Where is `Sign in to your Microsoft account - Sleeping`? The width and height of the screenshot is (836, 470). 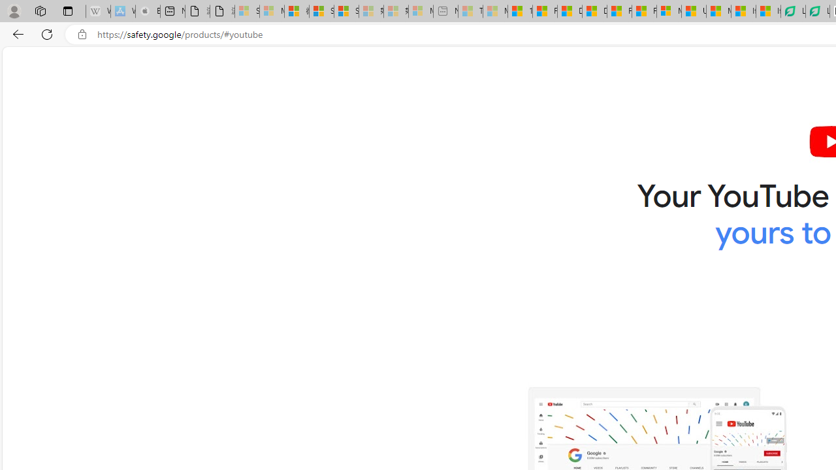 Sign in to your Microsoft account - Sleeping is located at coordinates (247, 12).